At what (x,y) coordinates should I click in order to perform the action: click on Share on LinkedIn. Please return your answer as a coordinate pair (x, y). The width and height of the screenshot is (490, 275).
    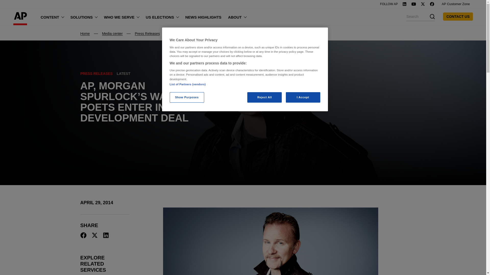
    Looking at the image, I should click on (106, 235).